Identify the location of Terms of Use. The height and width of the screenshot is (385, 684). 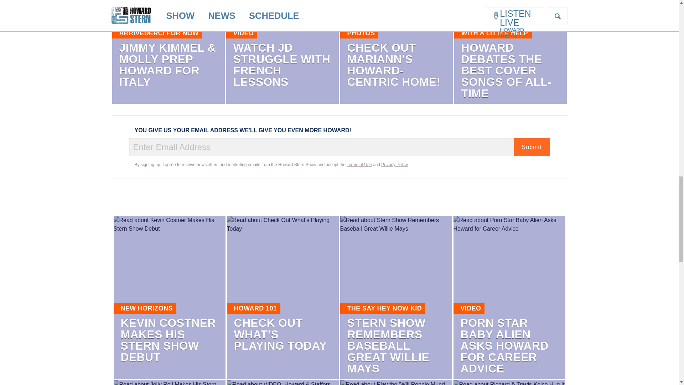
(359, 164).